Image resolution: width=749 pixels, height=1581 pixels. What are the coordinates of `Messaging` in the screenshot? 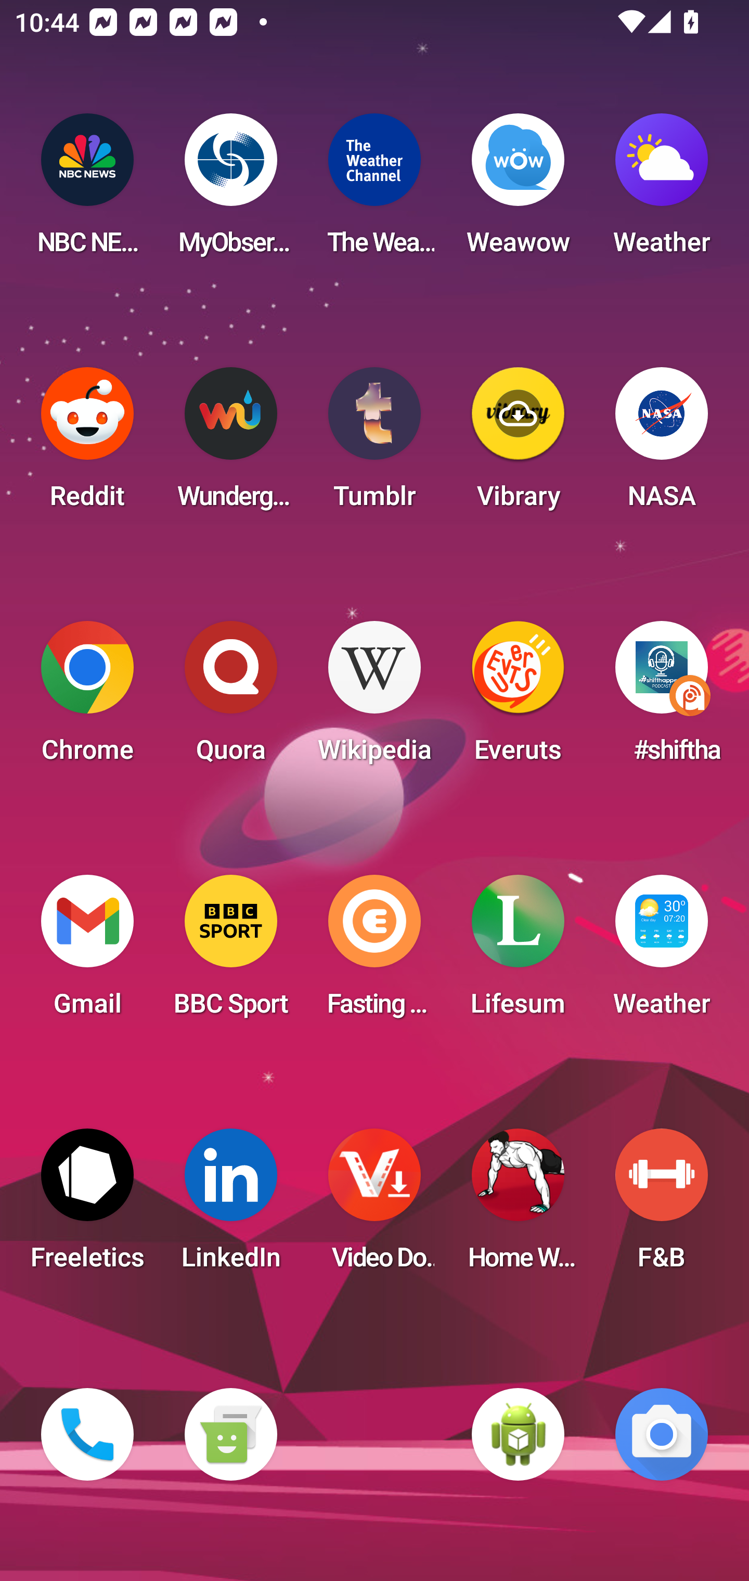 It's located at (230, 1434).